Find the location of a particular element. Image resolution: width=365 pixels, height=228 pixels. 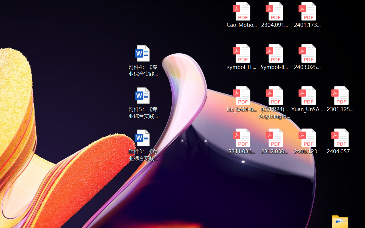

2406.12373v2.pdf is located at coordinates (307, 141).